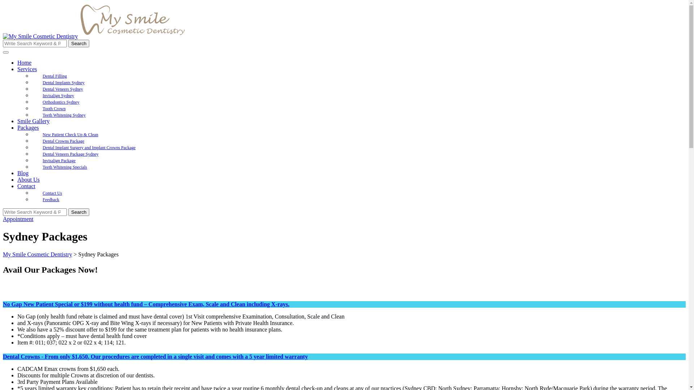  What do you see at coordinates (26, 186) in the screenshot?
I see `Contact` at bounding box center [26, 186].